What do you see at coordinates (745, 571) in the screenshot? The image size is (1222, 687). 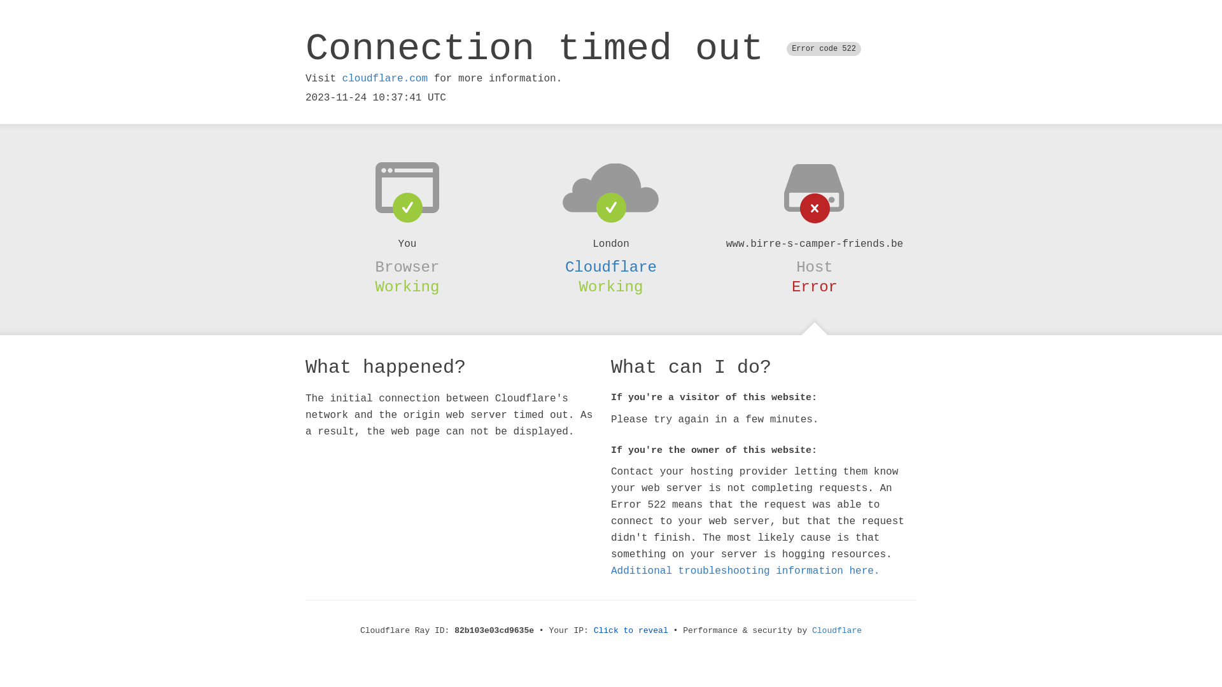 I see `Additional troubleshooting information here.` at bounding box center [745, 571].